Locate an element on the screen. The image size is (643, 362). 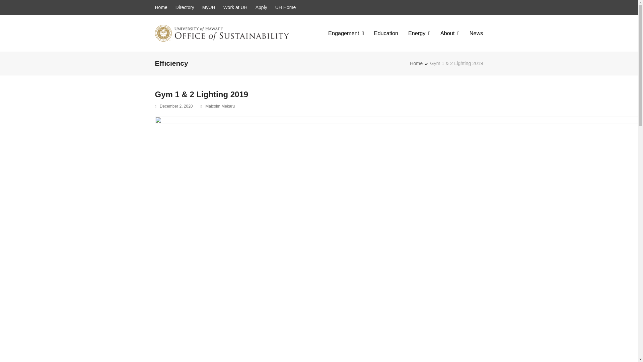
Apply is located at coordinates (261, 7).